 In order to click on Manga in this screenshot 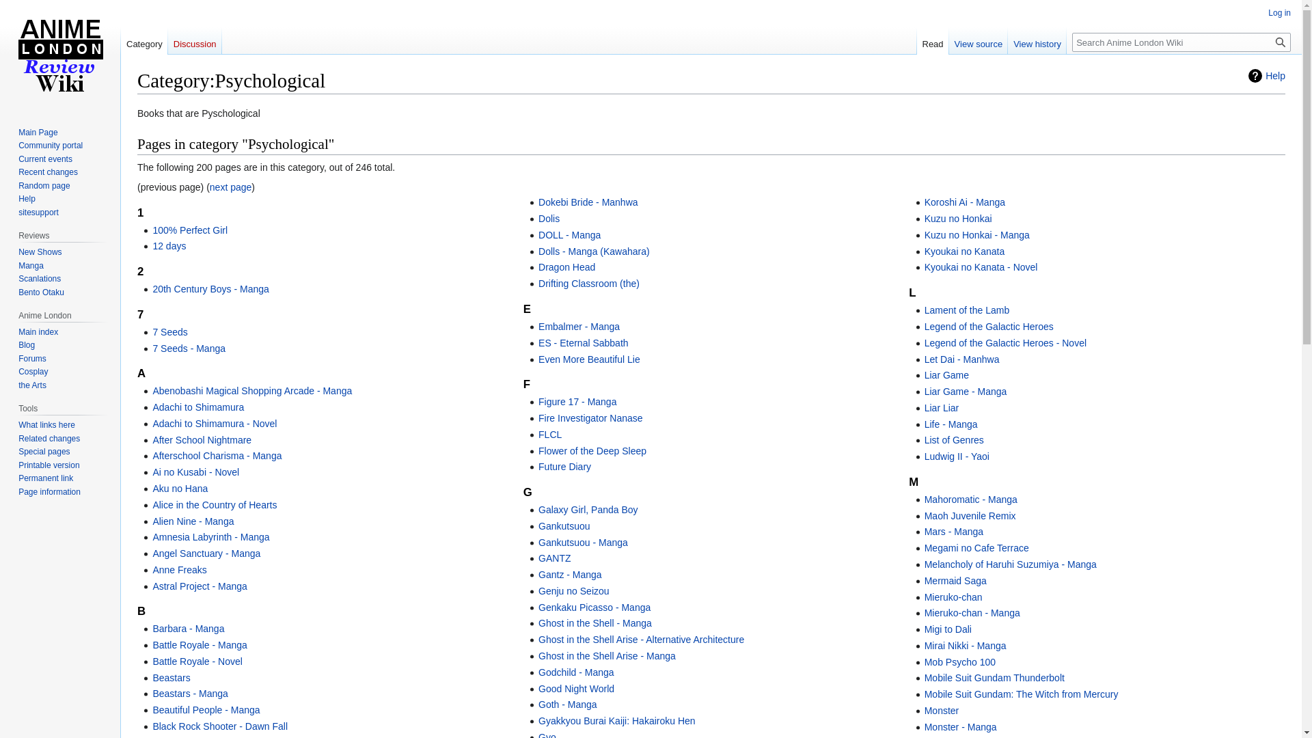, I will do `click(31, 266)`.